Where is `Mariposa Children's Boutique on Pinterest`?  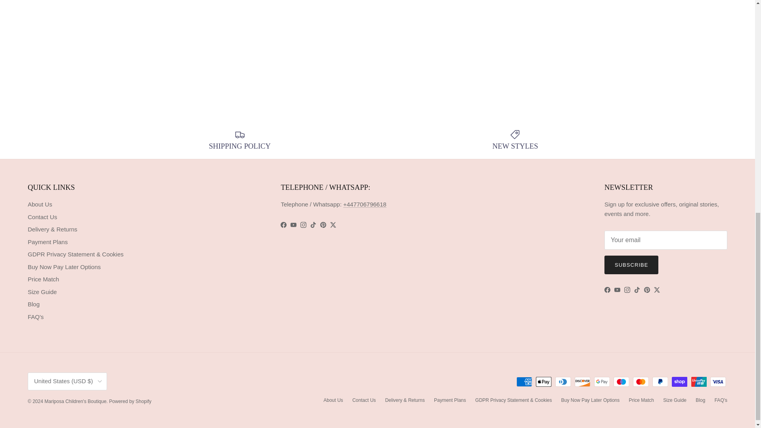
Mariposa Children's Boutique on Pinterest is located at coordinates (323, 225).